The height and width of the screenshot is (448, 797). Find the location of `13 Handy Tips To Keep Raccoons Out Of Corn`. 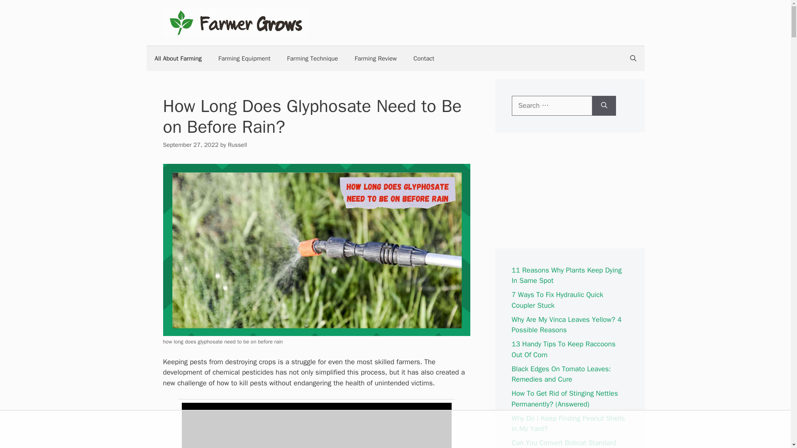

13 Handy Tips To Keep Raccoons Out Of Corn is located at coordinates (563, 349).